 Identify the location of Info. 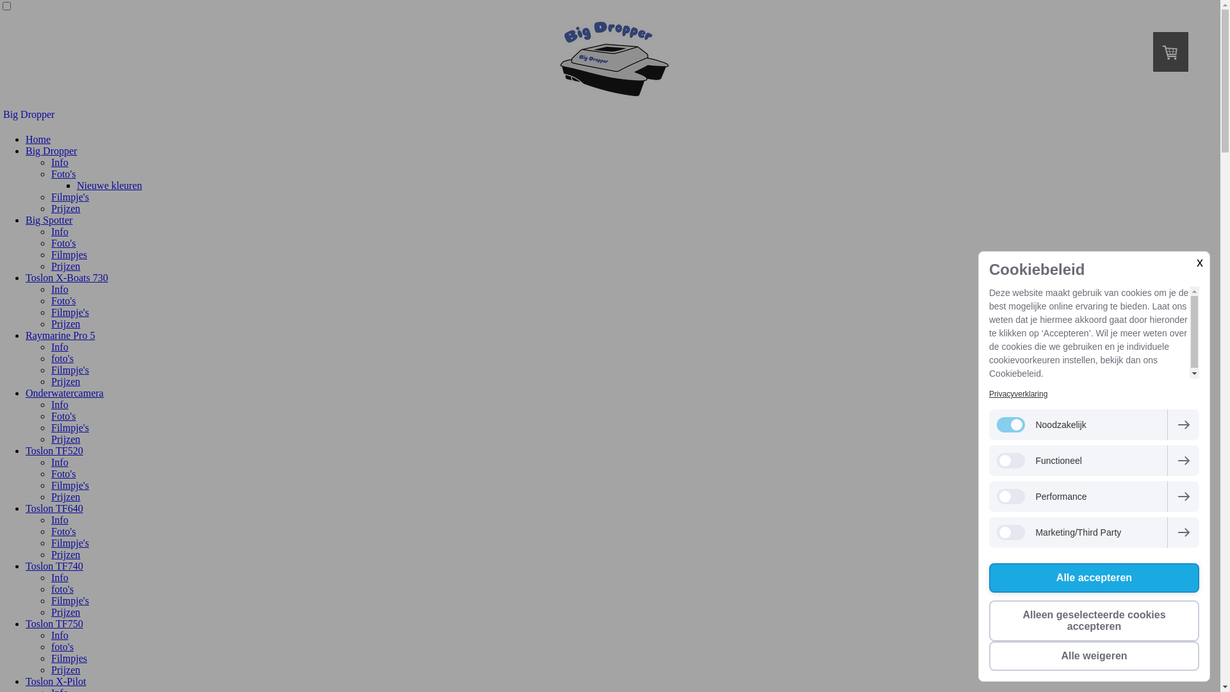
(60, 163).